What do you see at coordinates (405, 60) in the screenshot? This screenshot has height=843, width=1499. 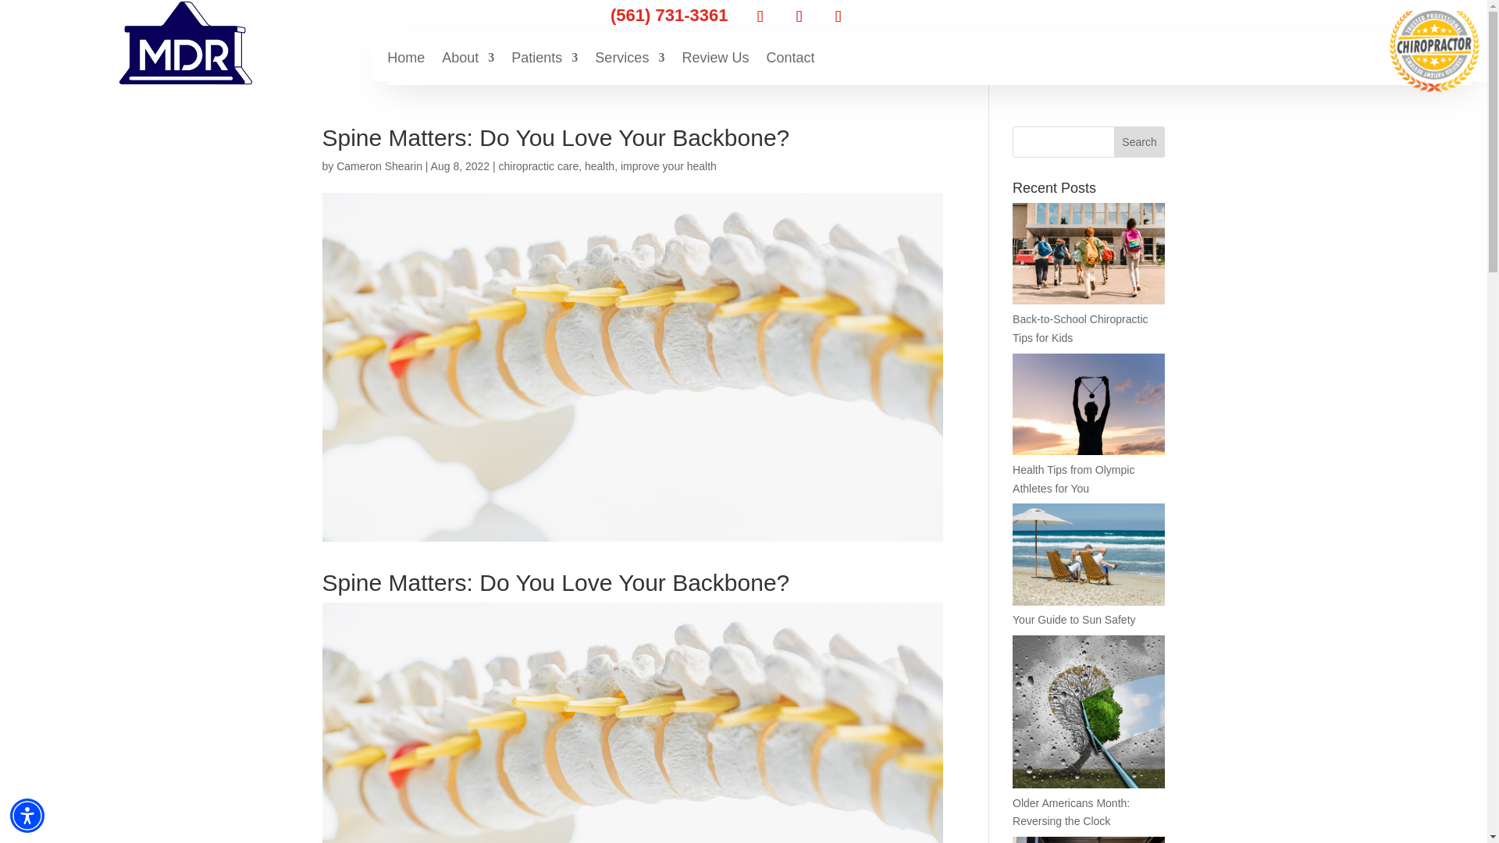 I see `Home` at bounding box center [405, 60].